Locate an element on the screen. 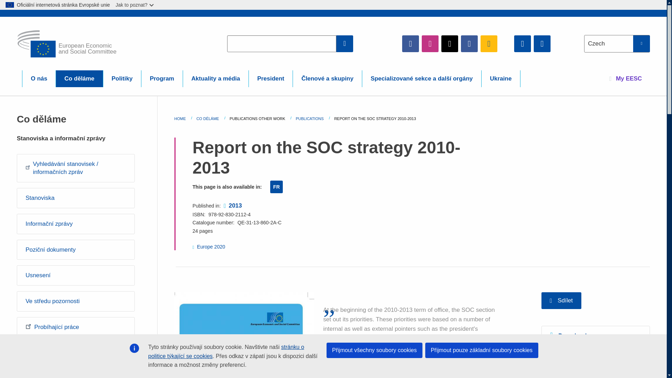 Image resolution: width=672 pixels, height=378 pixels. My EESC is located at coordinates (625, 78).